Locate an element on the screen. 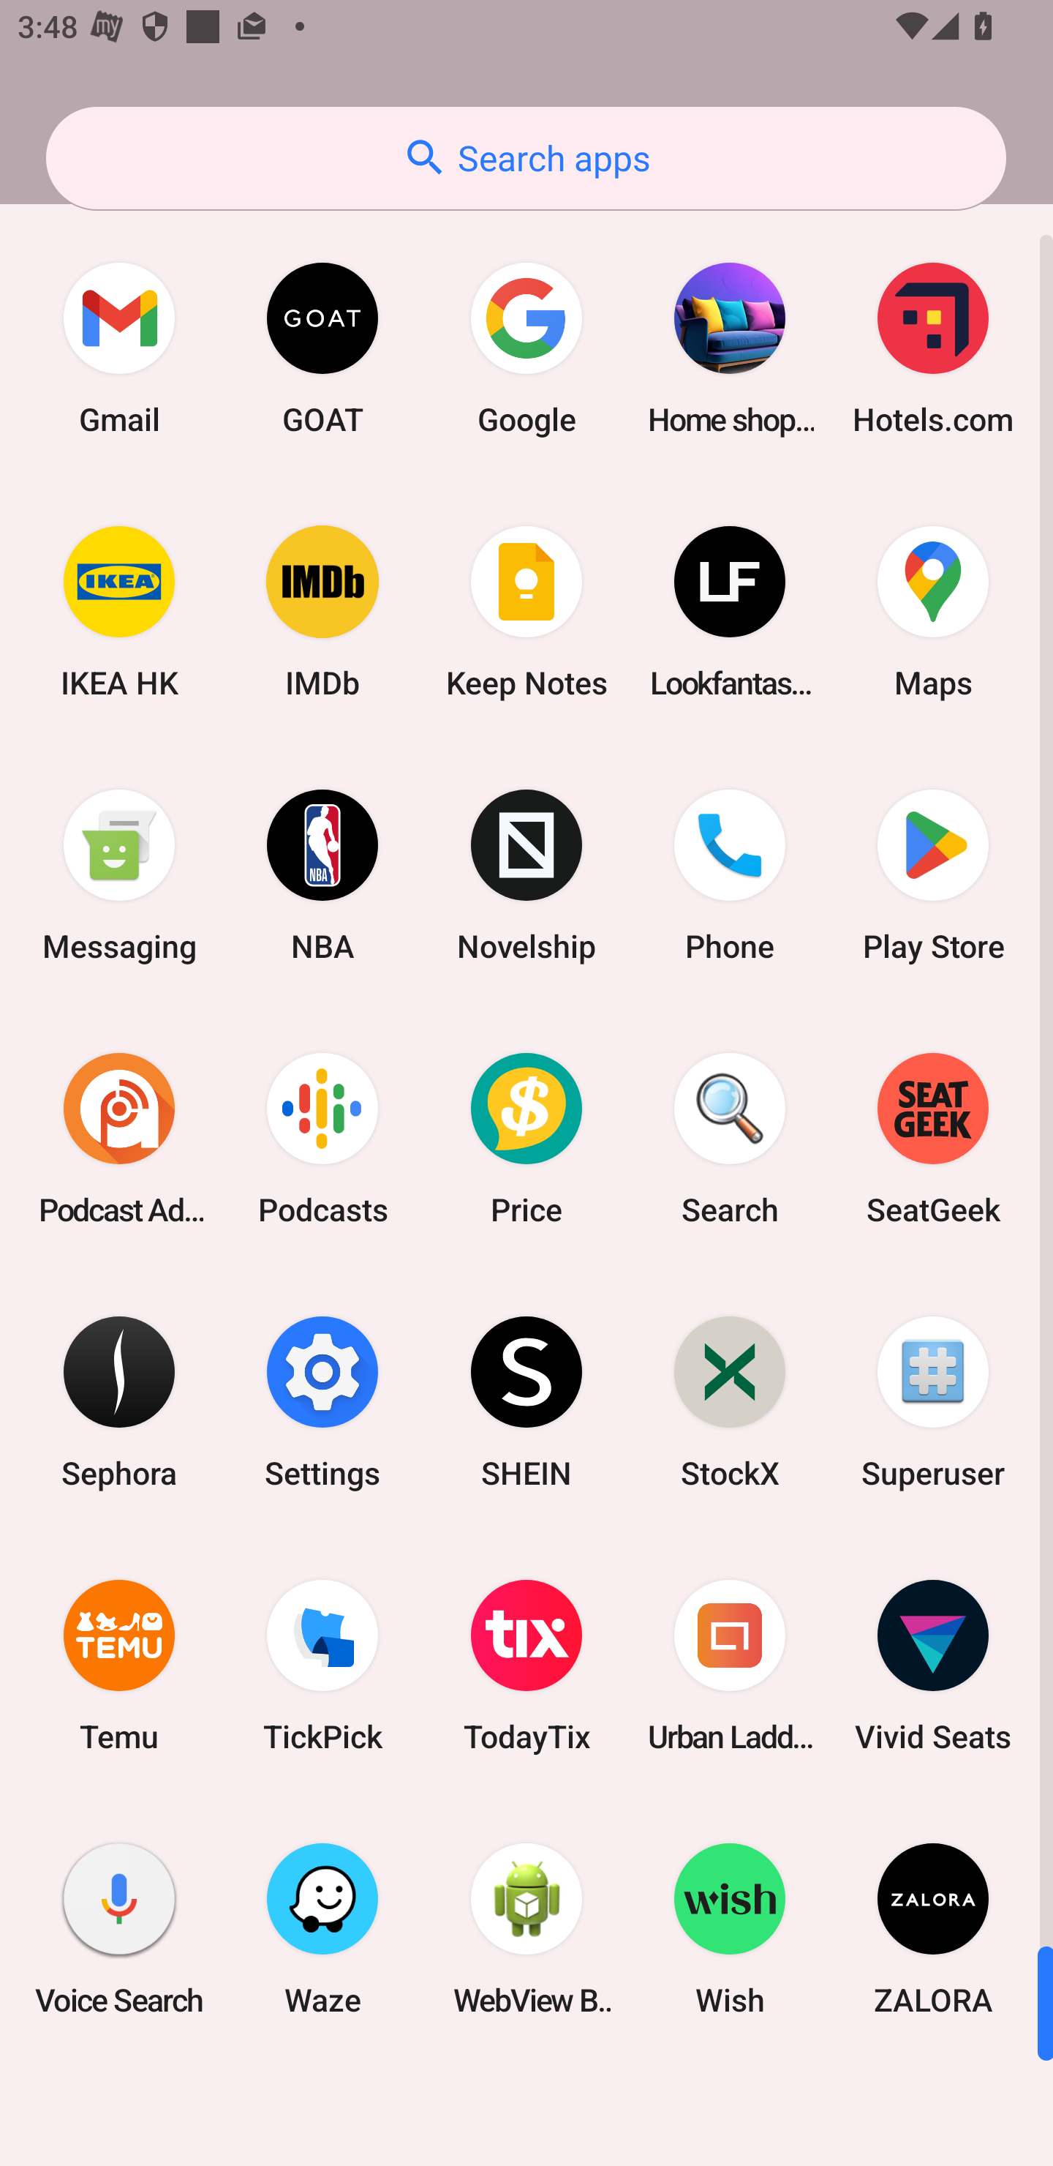  Play Store is located at coordinates (933, 875).